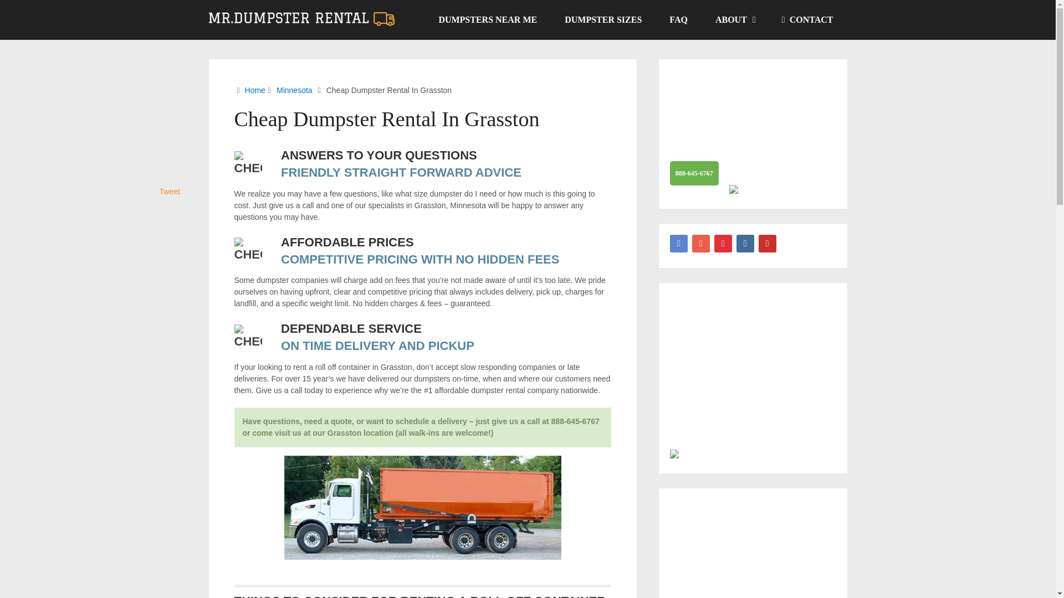  What do you see at coordinates (807, 20) in the screenshot?
I see `CONTACT` at bounding box center [807, 20].